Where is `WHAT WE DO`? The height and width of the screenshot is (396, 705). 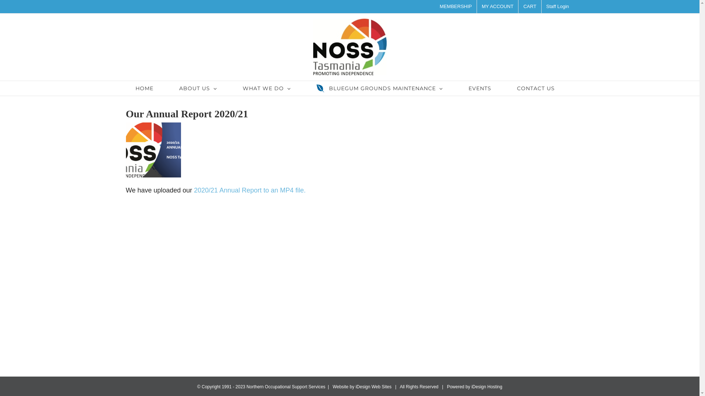
WHAT WE DO is located at coordinates (267, 88).